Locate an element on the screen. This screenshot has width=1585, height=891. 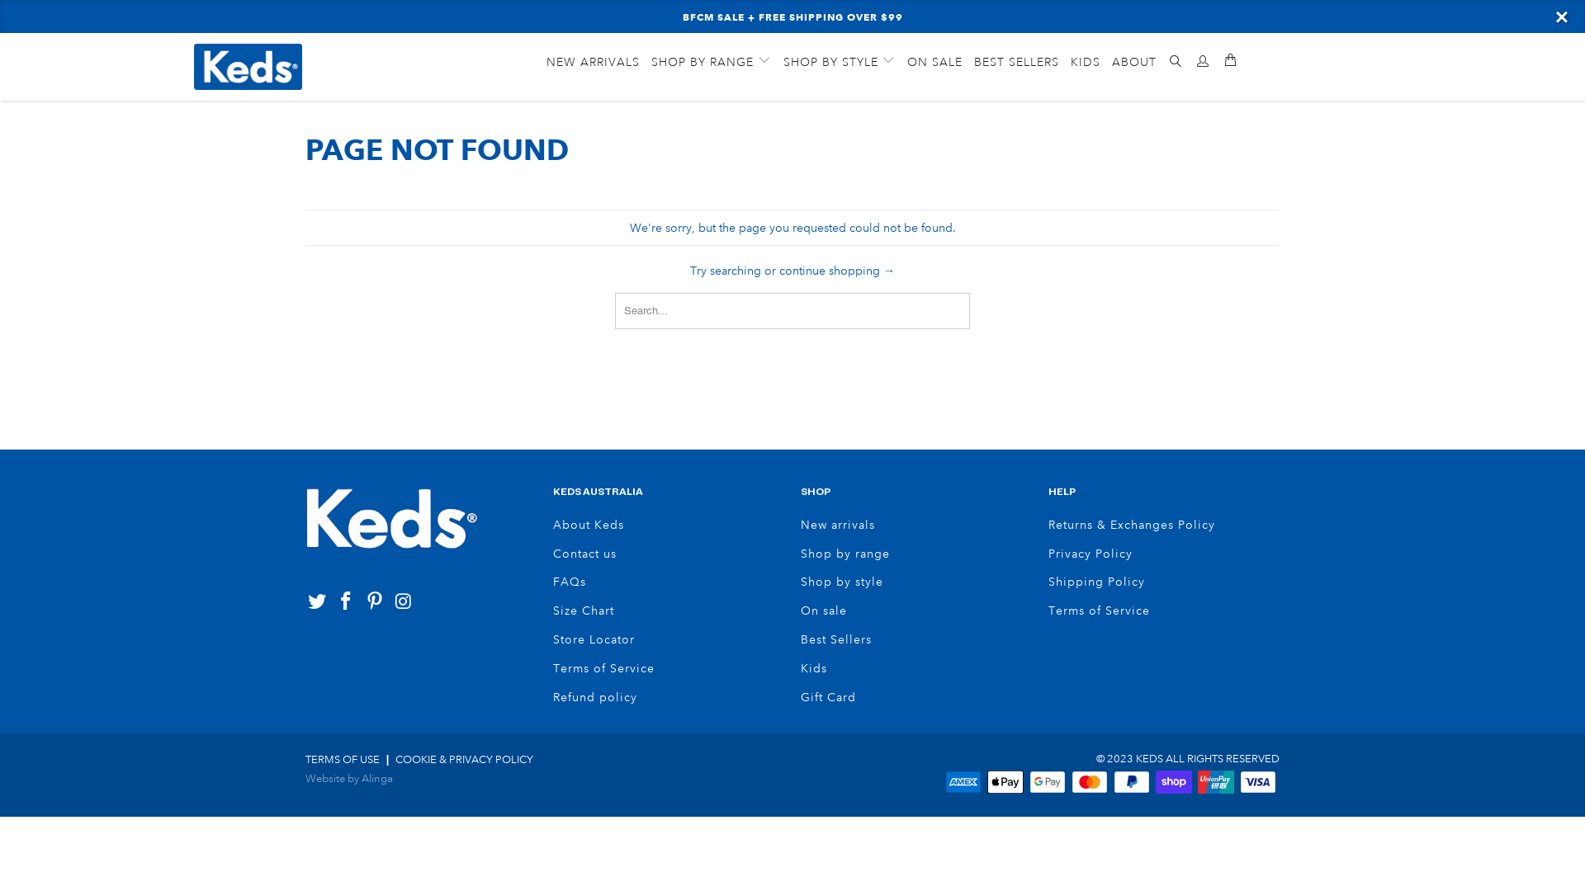
FAQs is located at coordinates (570, 582).